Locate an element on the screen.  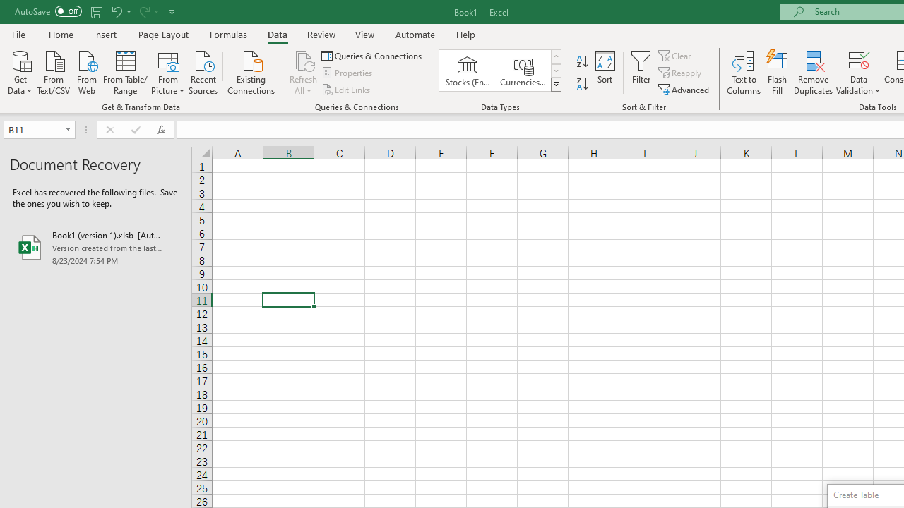
Open is located at coordinates (68, 130).